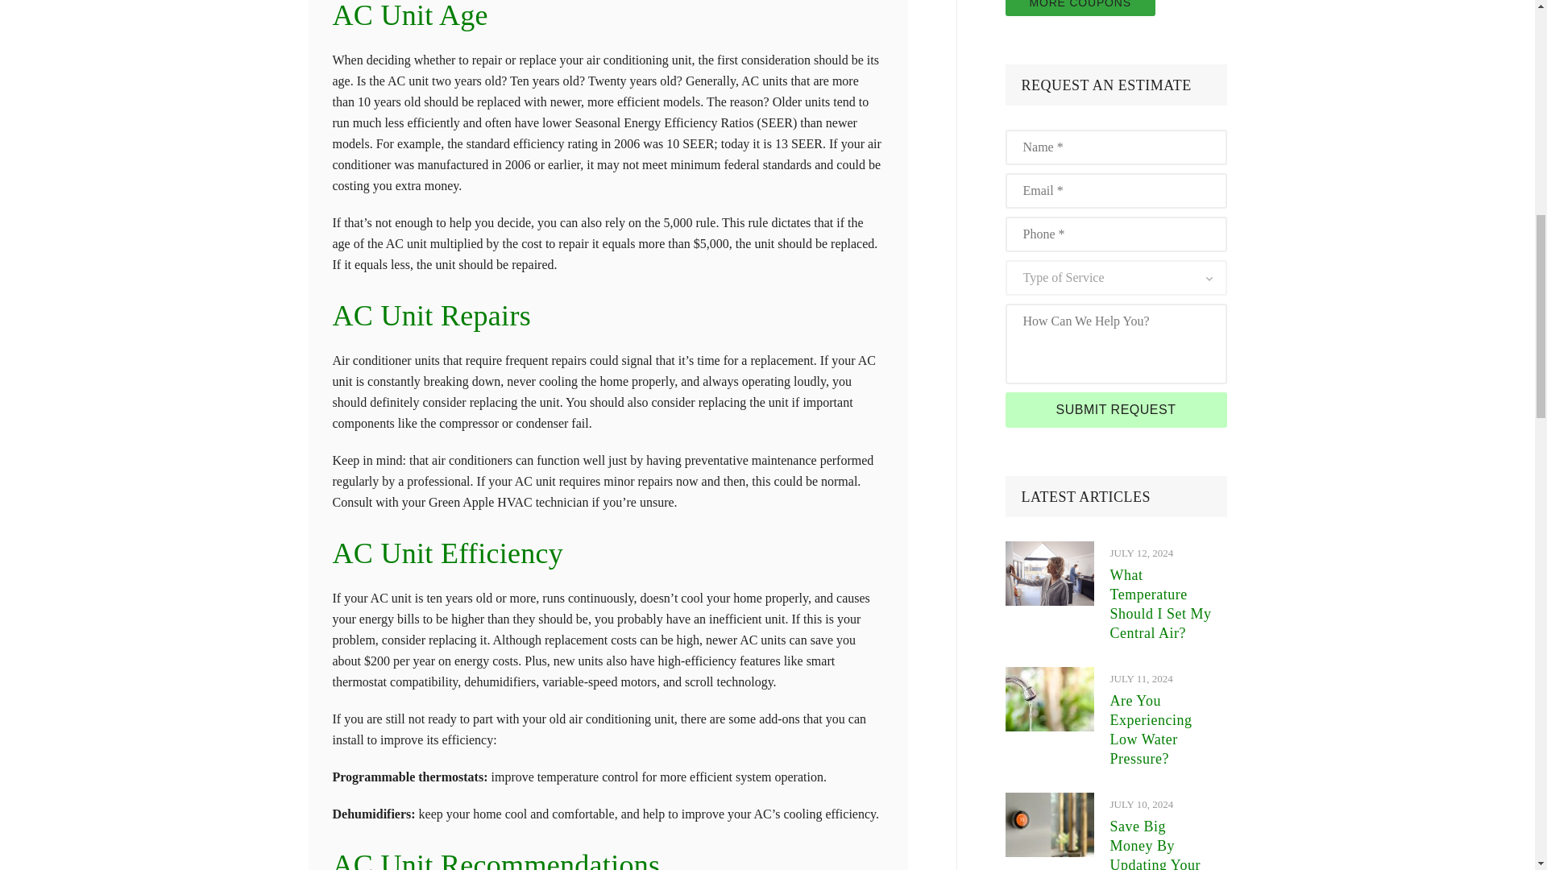  I want to click on Save Big Money By Updating Your Thermostat, so click(1049, 802).